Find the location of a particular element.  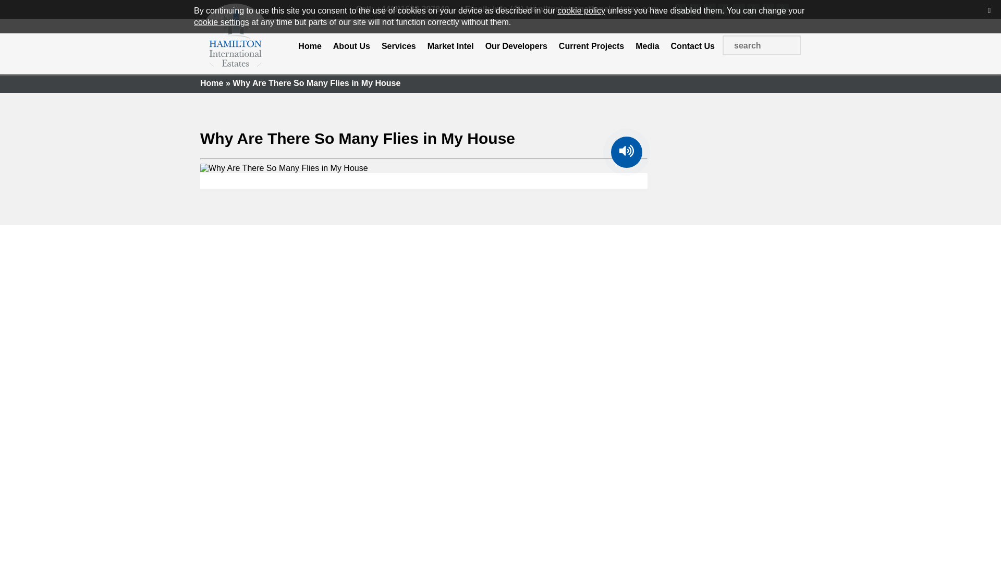

Current Projects is located at coordinates (591, 46).